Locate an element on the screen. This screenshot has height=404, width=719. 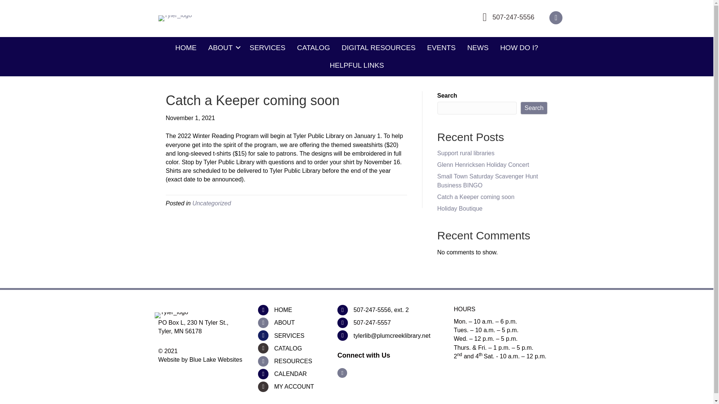
CATALOG is located at coordinates (313, 48).